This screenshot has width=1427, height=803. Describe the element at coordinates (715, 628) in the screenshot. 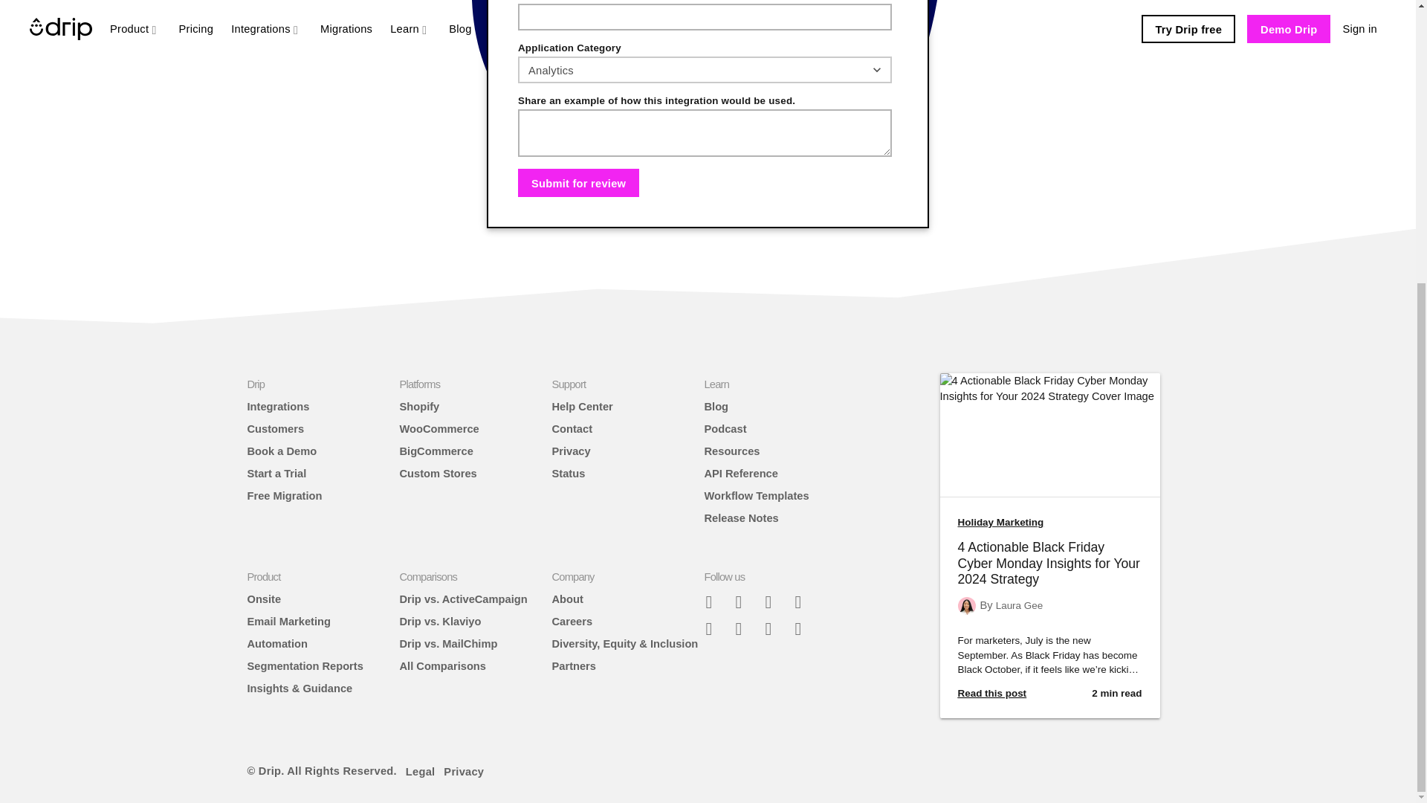

I see `Tiktok` at that location.